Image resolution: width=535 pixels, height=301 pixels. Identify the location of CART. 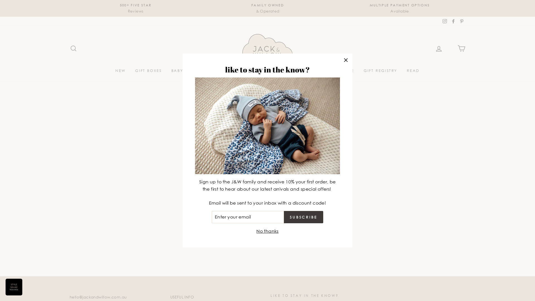
(461, 48).